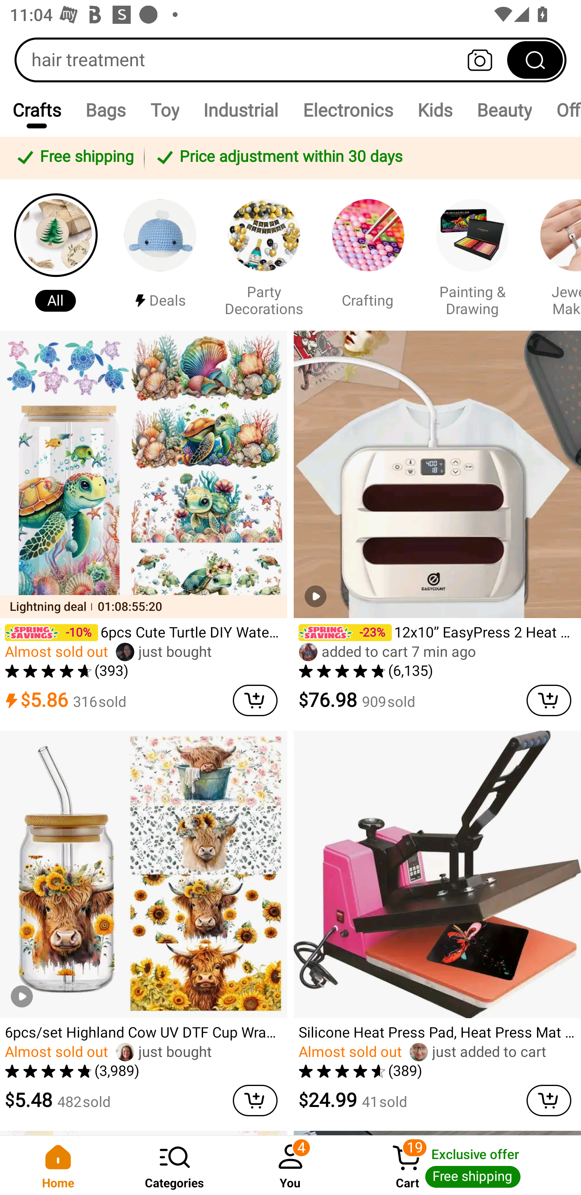  What do you see at coordinates (255, 700) in the screenshot?
I see `cart delete` at bounding box center [255, 700].